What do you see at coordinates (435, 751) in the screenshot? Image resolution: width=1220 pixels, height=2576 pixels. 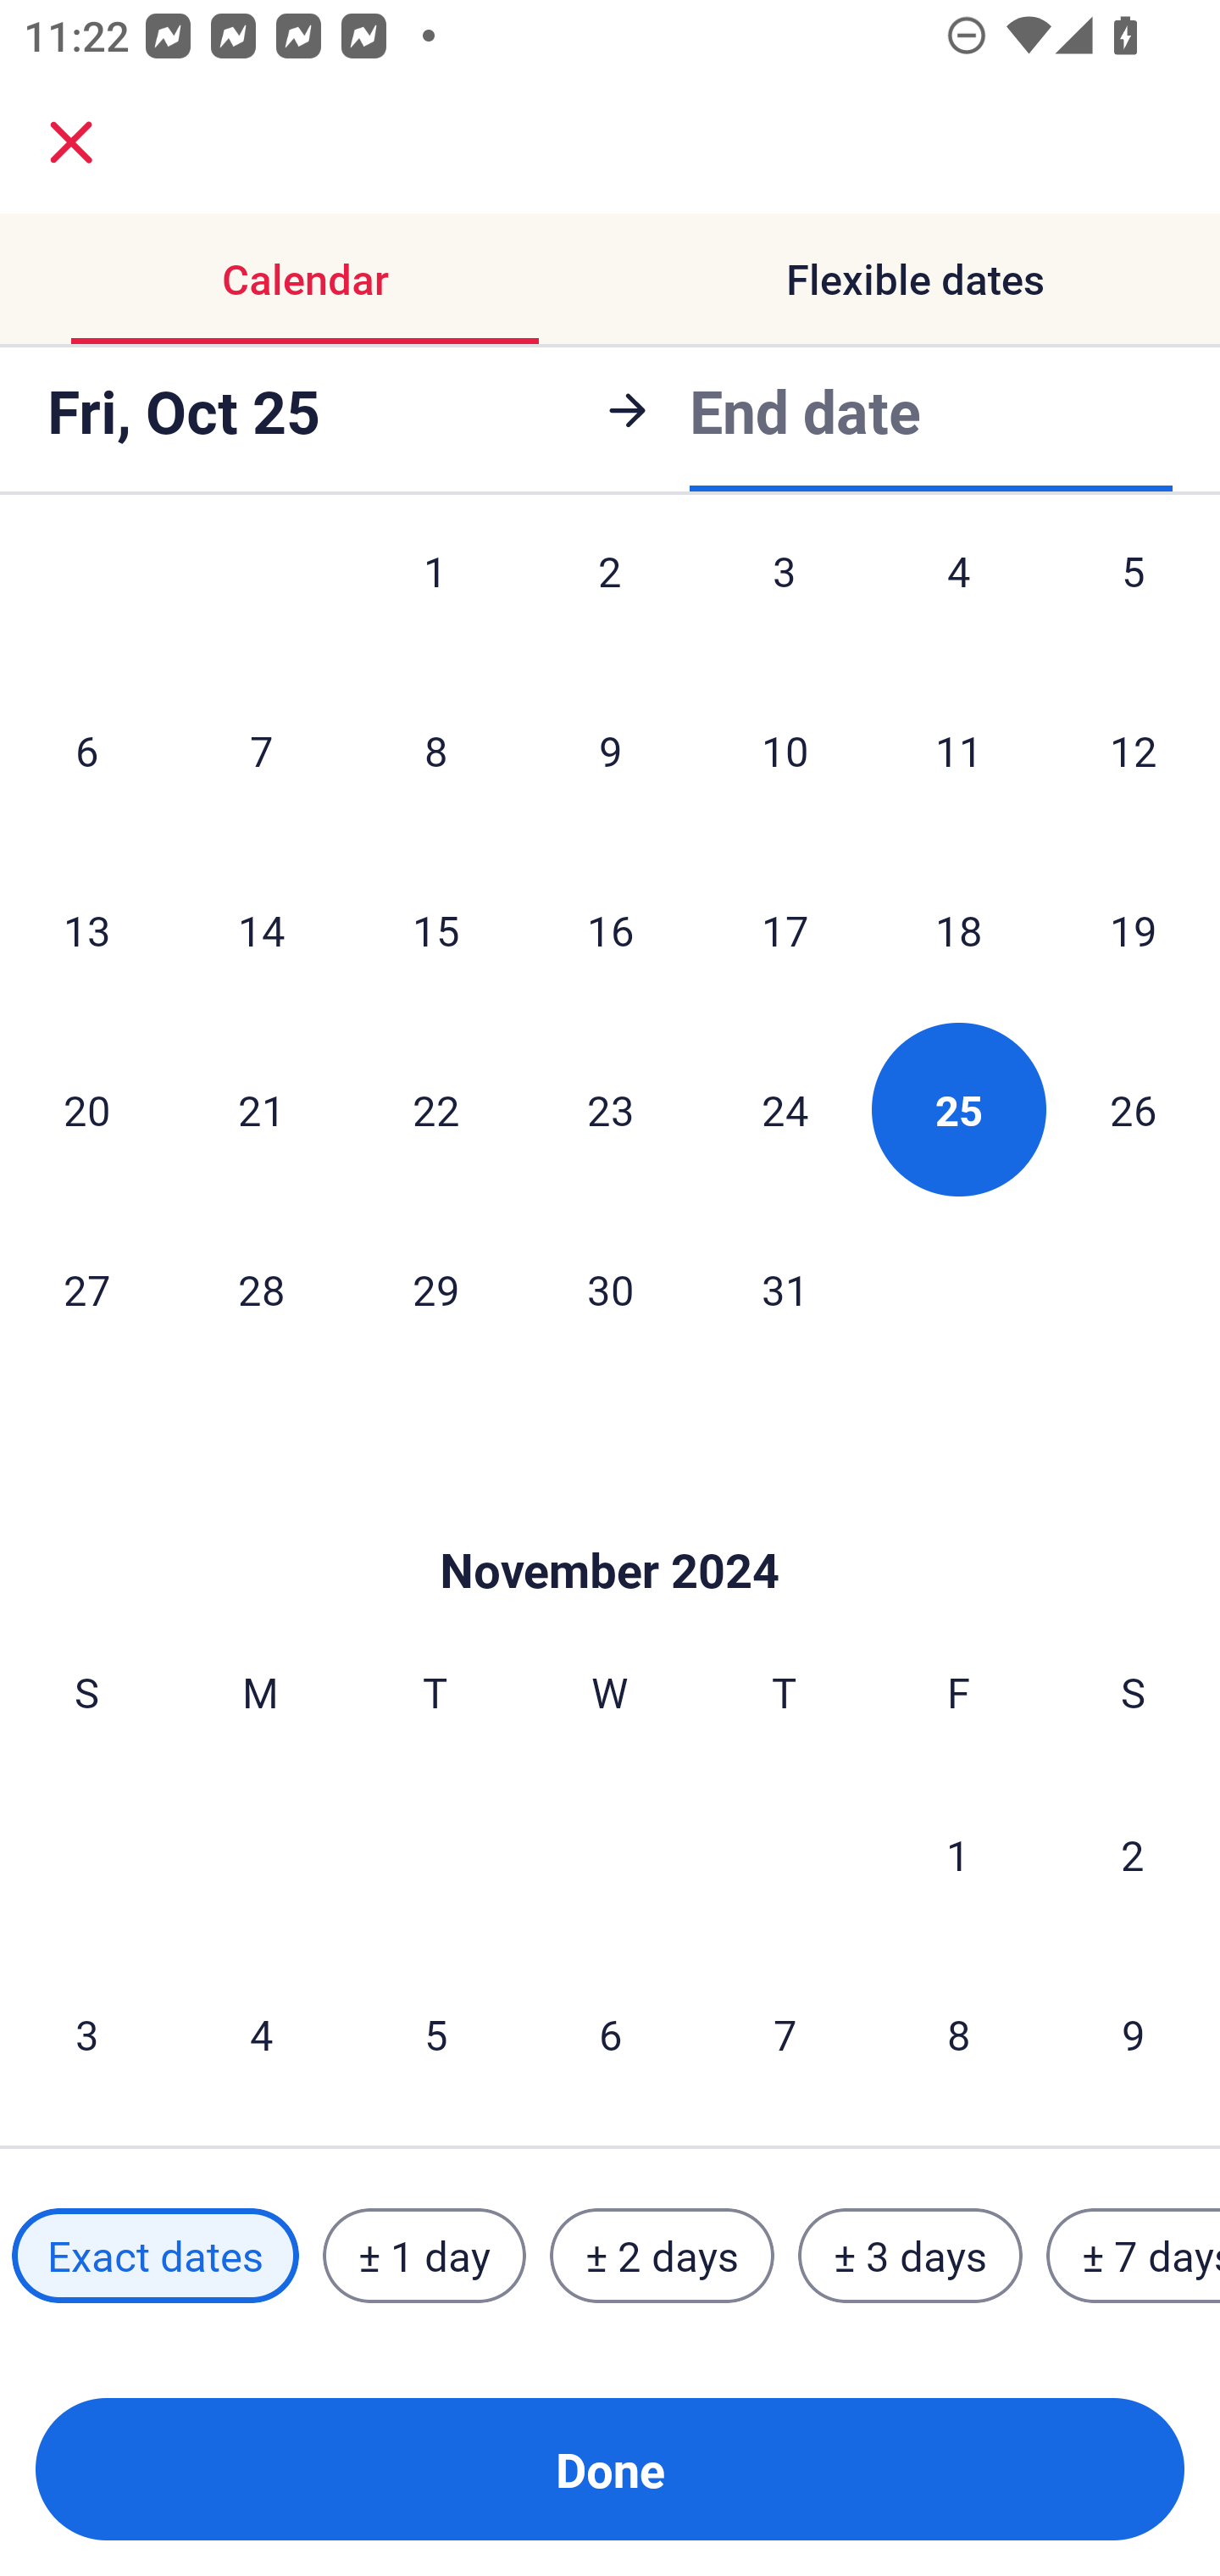 I see `8 Tuesday, October 8, 2024` at bounding box center [435, 751].